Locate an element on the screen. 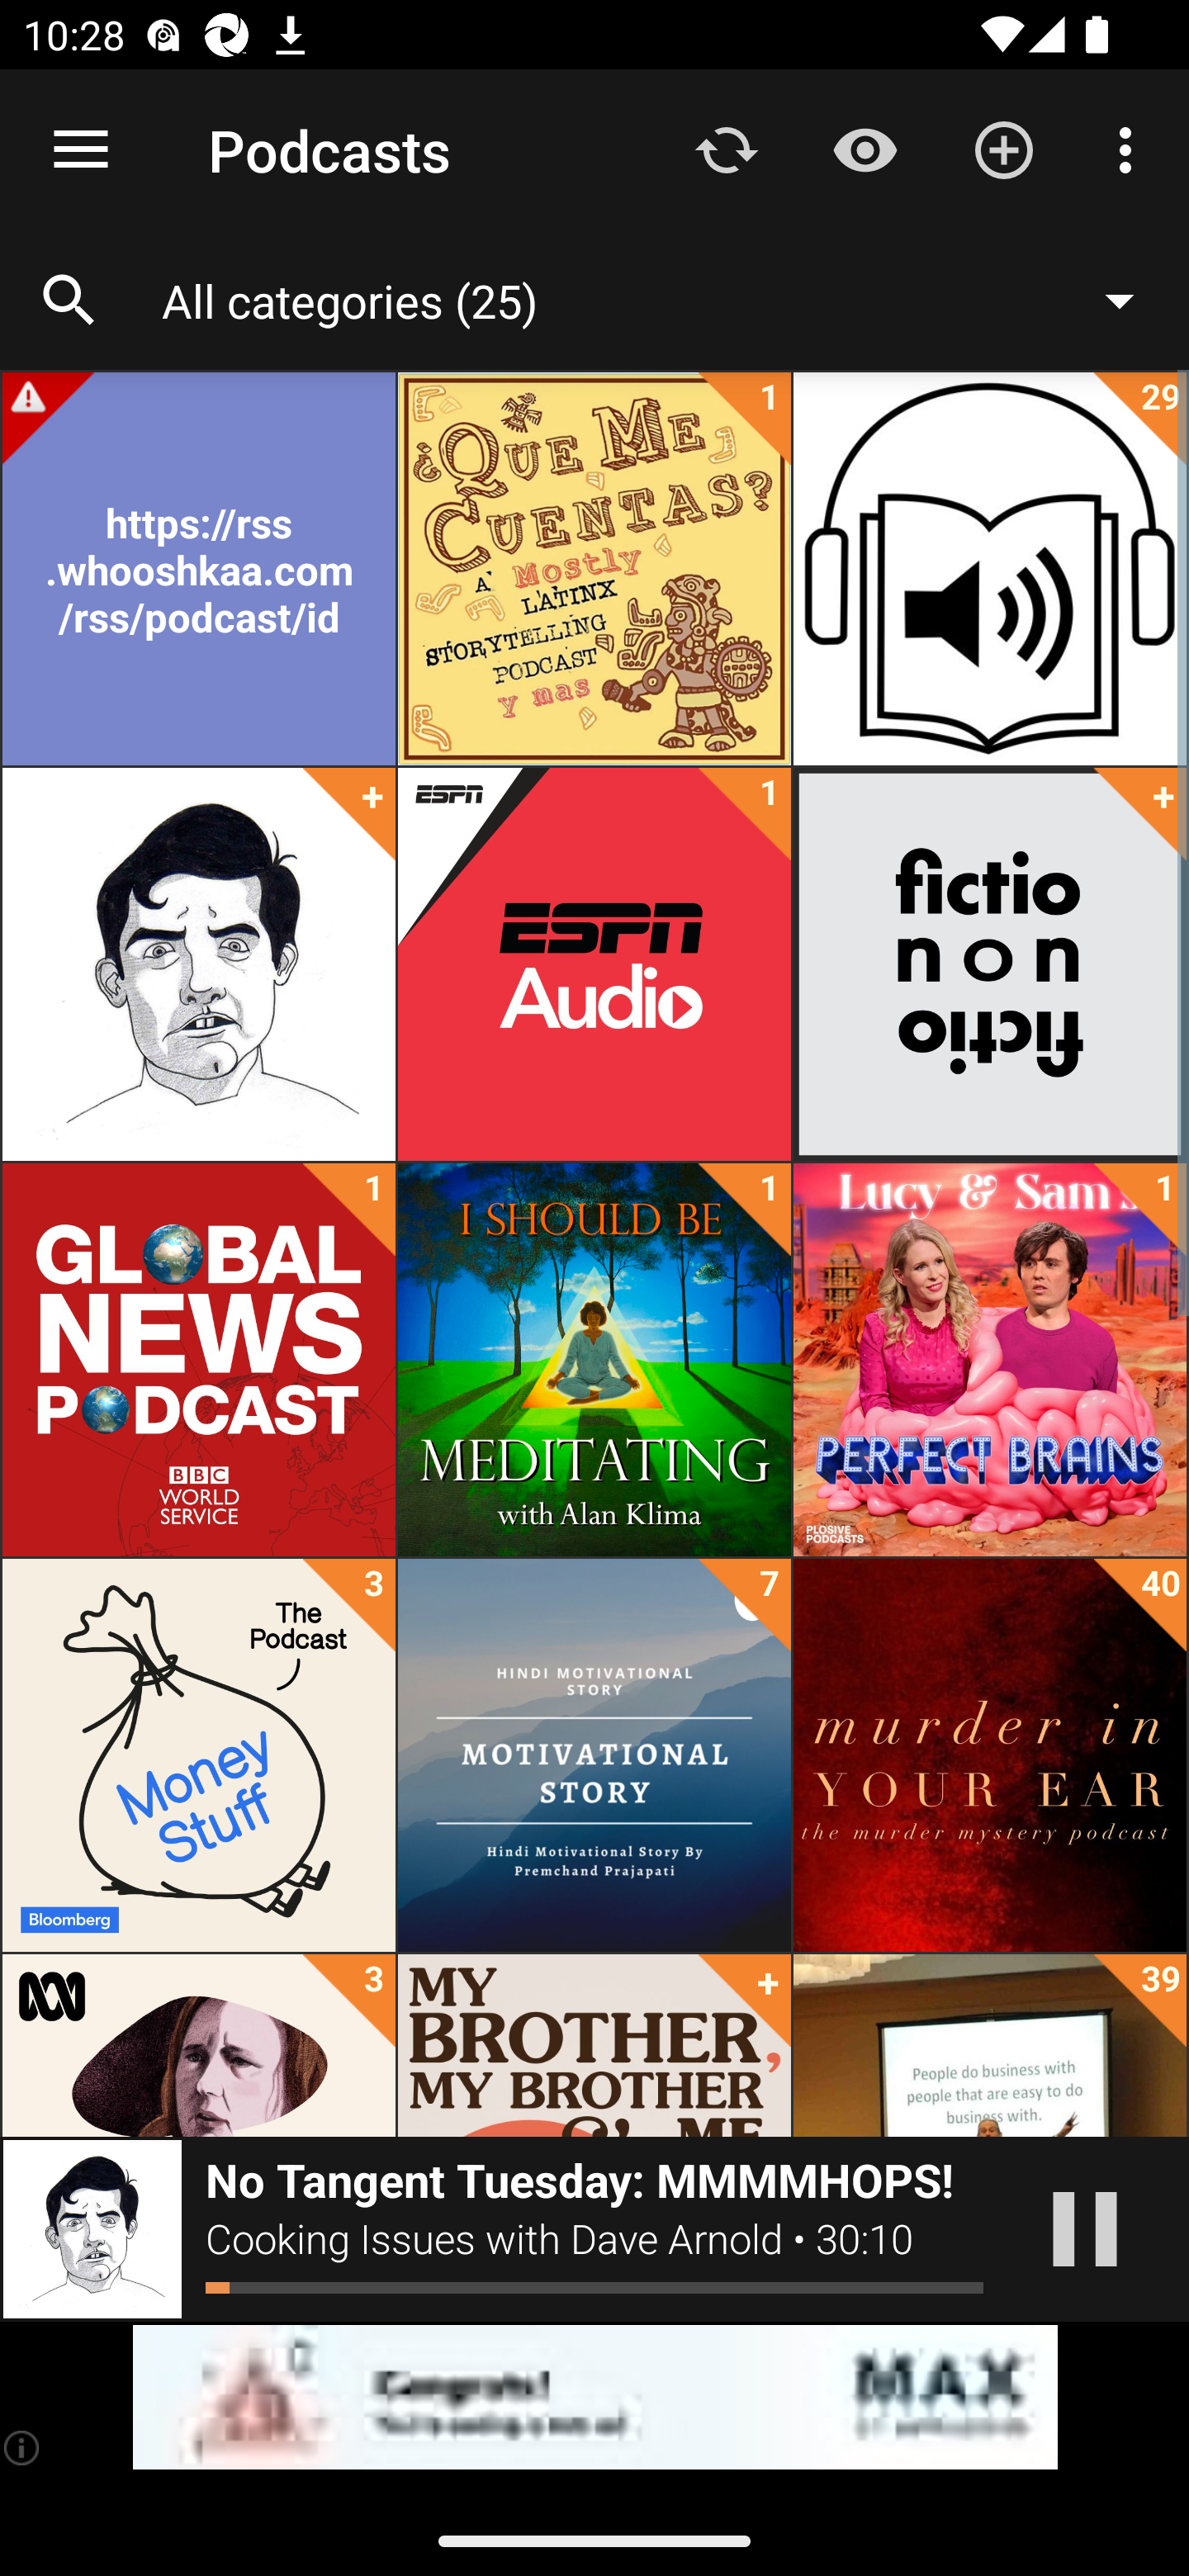  ¿Qué Me Cuentas?: Latinx Storytelling 1 is located at coordinates (594, 569).